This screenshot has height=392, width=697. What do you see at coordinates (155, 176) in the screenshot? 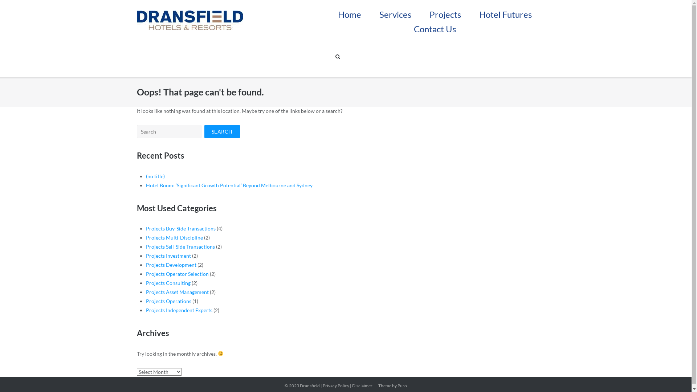
I see `(no title)` at bounding box center [155, 176].